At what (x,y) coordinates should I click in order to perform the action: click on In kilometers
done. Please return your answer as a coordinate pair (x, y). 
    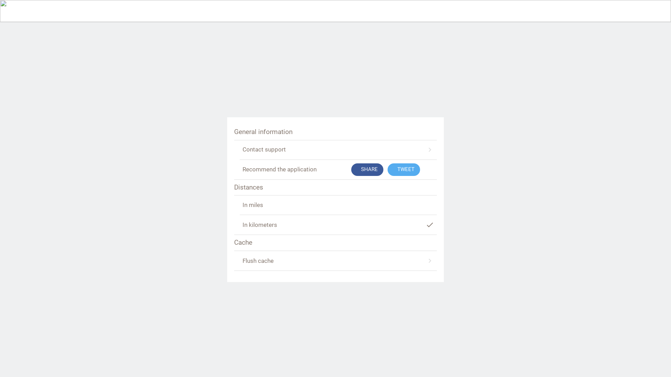
    Looking at the image, I should click on (338, 225).